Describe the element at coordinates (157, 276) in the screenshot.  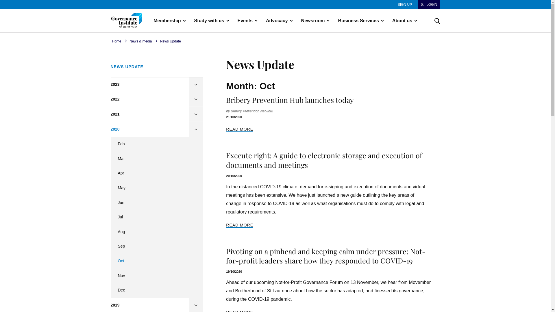
I see `Nov` at that location.